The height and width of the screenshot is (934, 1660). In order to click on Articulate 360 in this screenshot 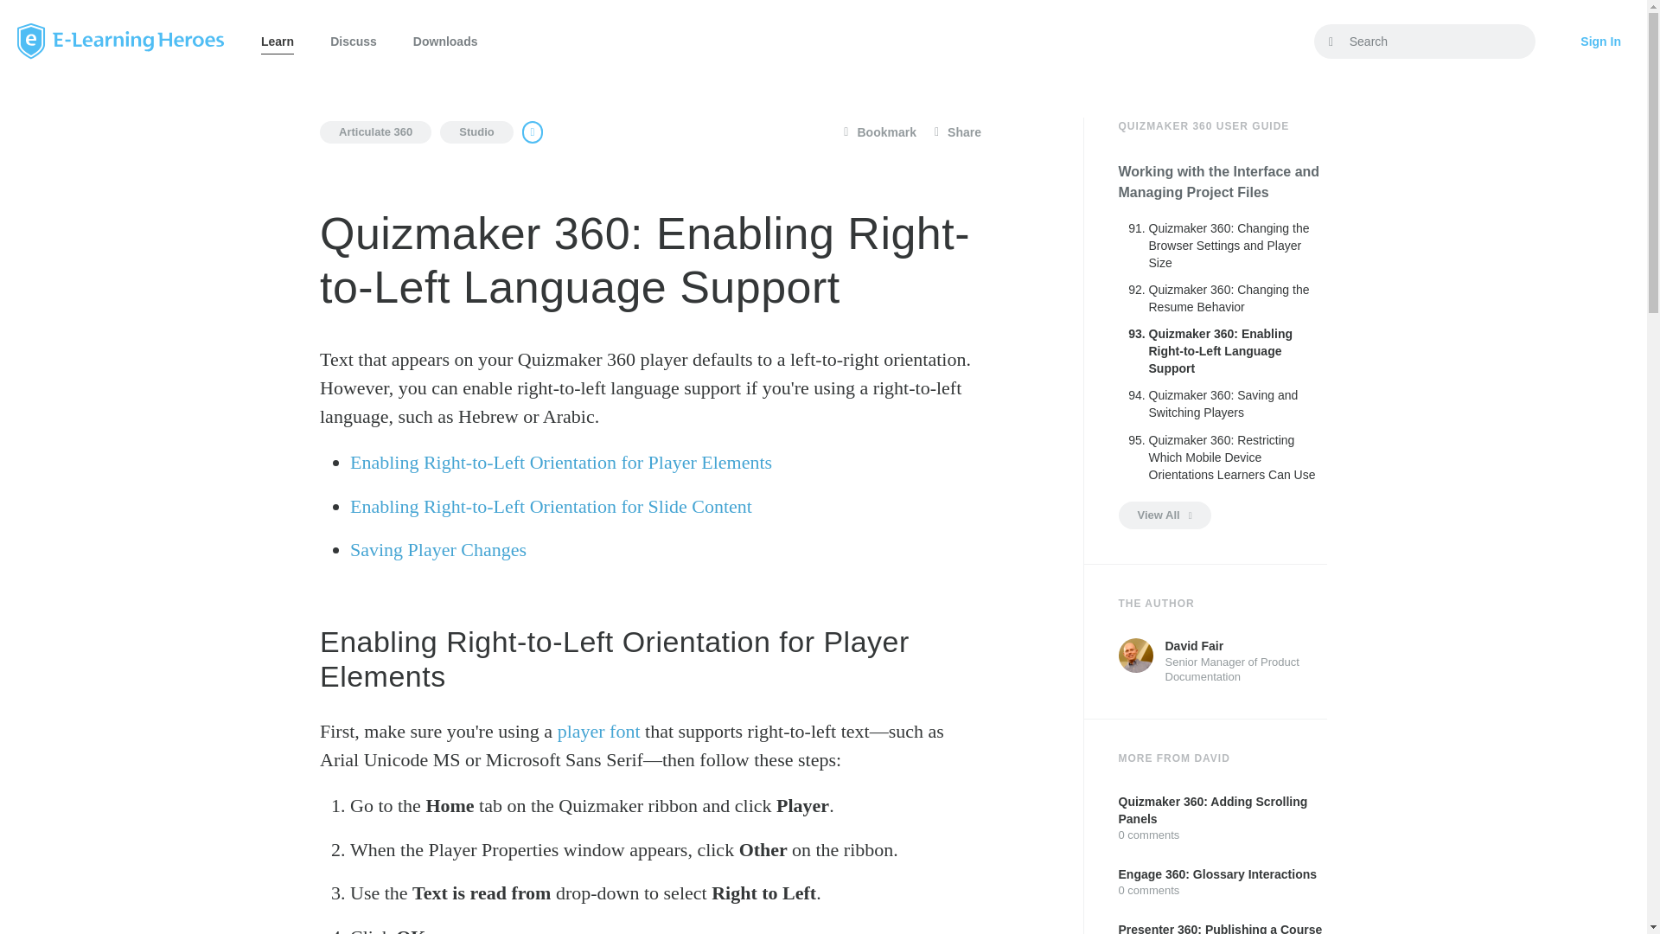, I will do `click(375, 132)`.